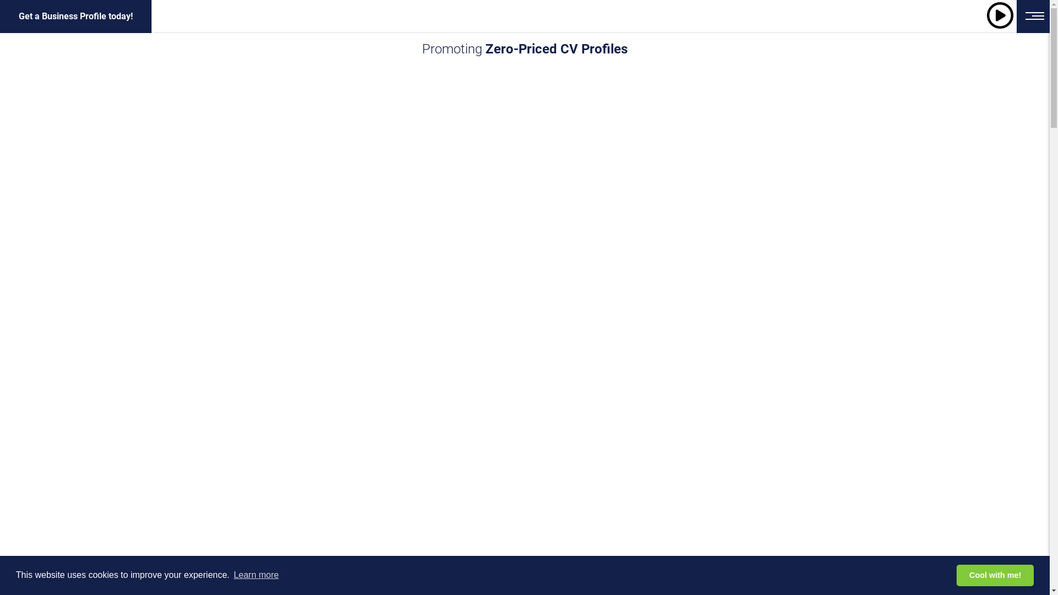  What do you see at coordinates (995, 575) in the screenshot?
I see `Cool with me!` at bounding box center [995, 575].